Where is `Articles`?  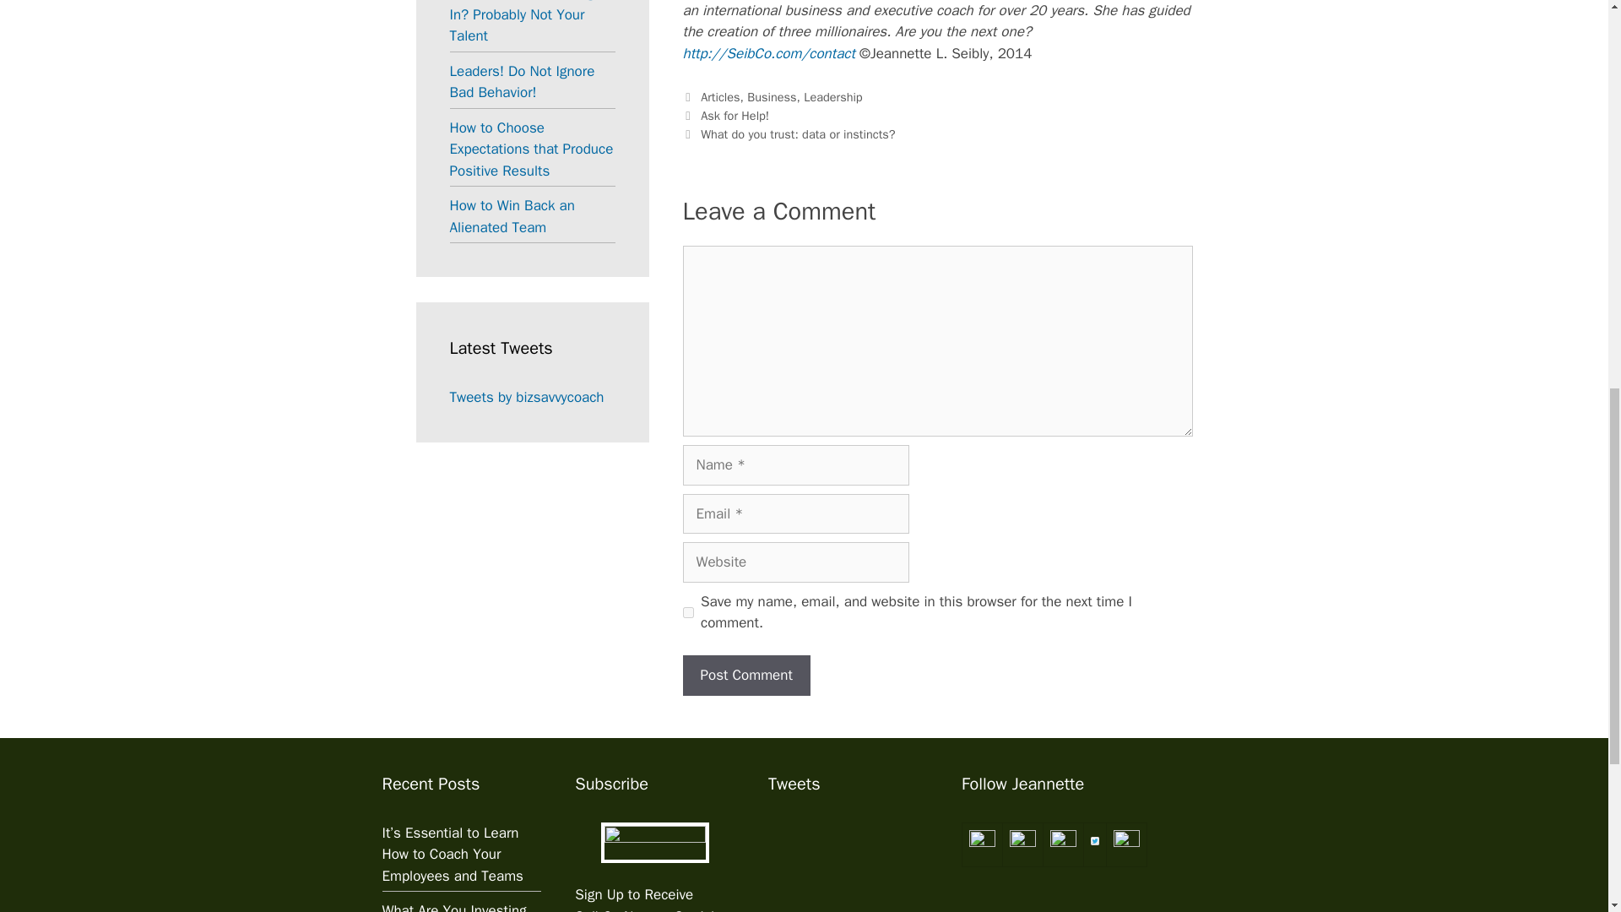
Articles is located at coordinates (719, 96).